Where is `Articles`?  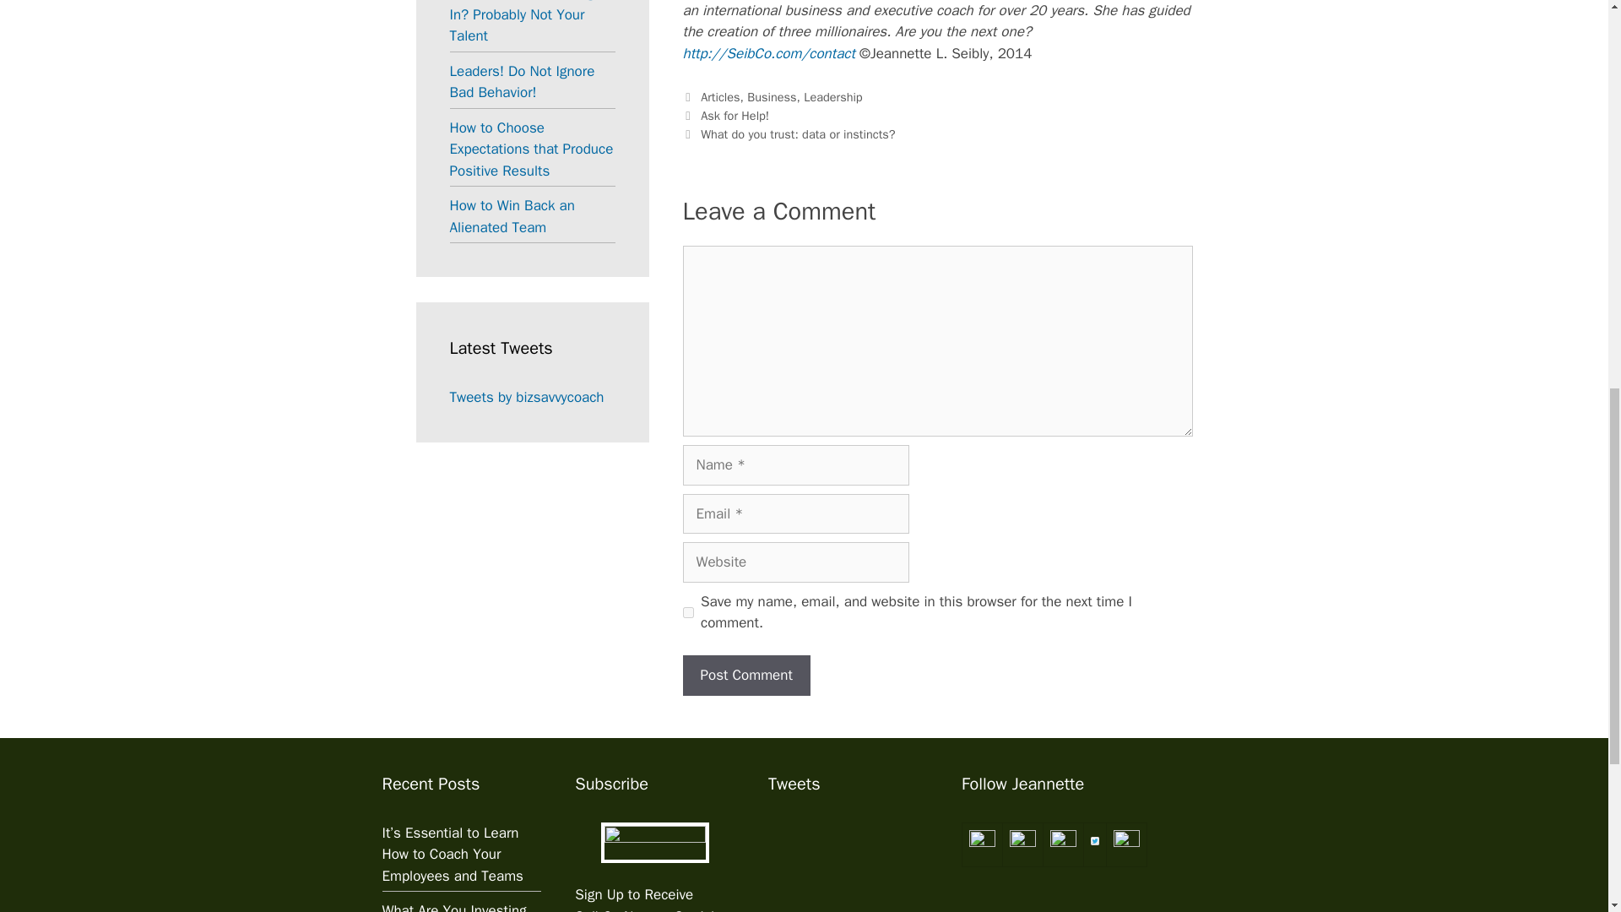
Articles is located at coordinates (719, 96).